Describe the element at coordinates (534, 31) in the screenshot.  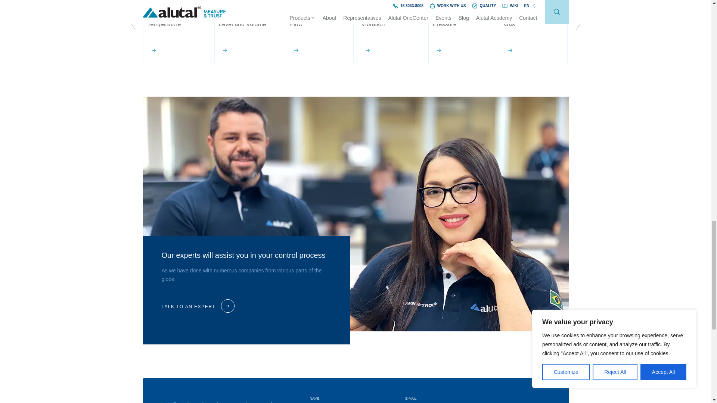
I see `Gas` at that location.